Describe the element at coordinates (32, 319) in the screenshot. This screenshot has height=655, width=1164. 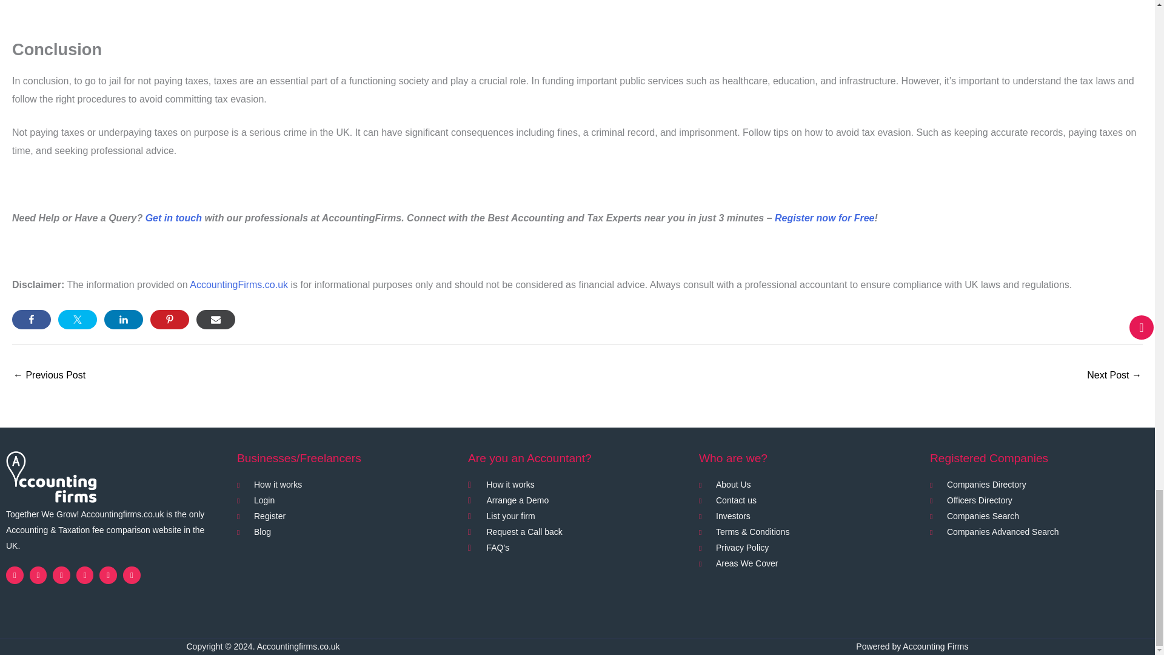
I see `Share on Facebook` at that location.